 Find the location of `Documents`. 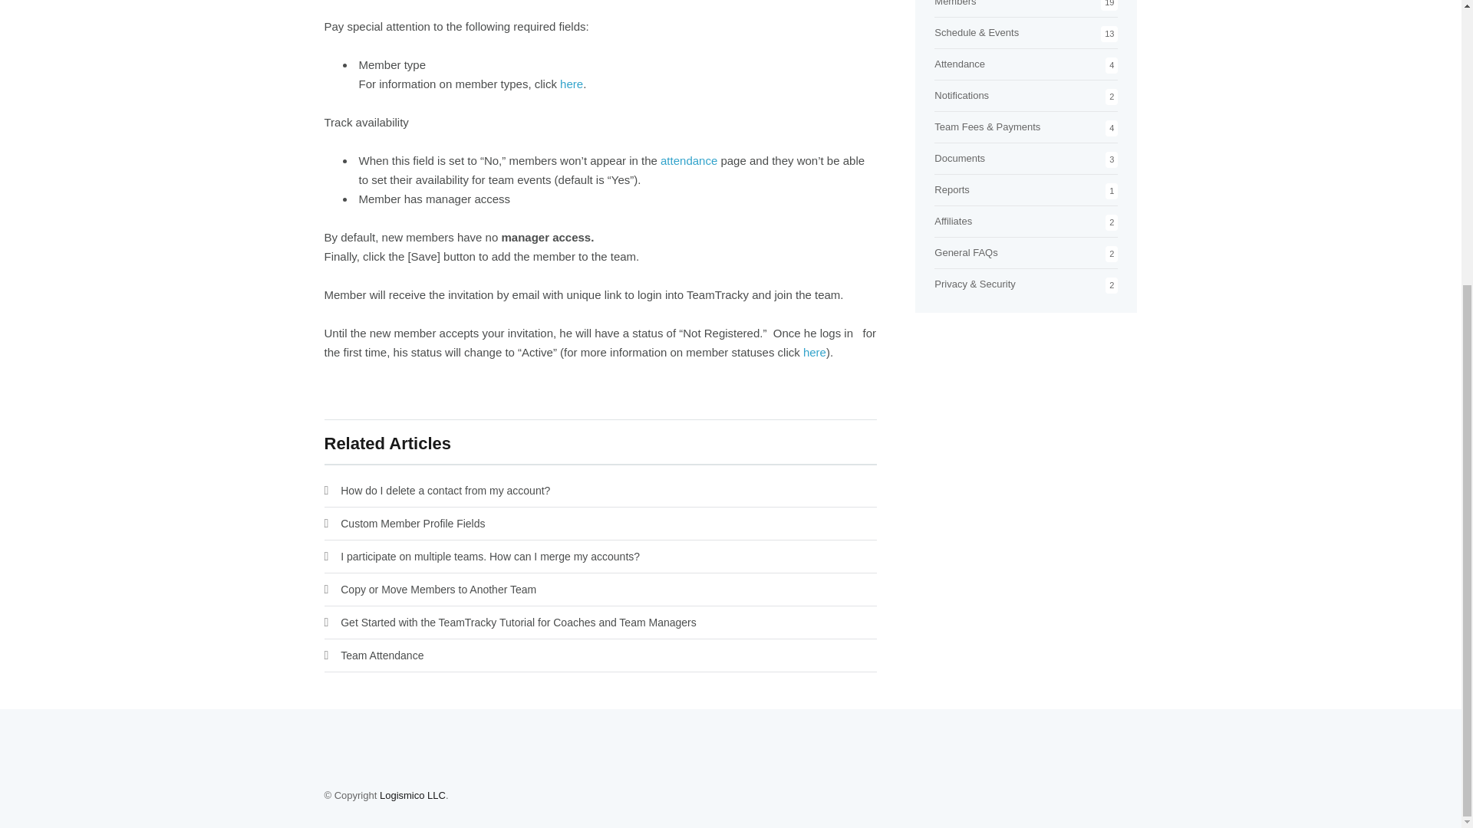

Documents is located at coordinates (959, 158).